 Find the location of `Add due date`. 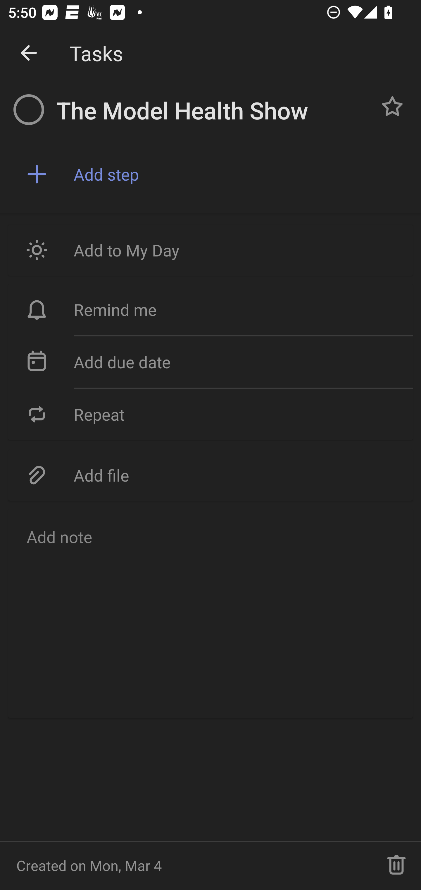

Add due date is located at coordinates (210, 362).